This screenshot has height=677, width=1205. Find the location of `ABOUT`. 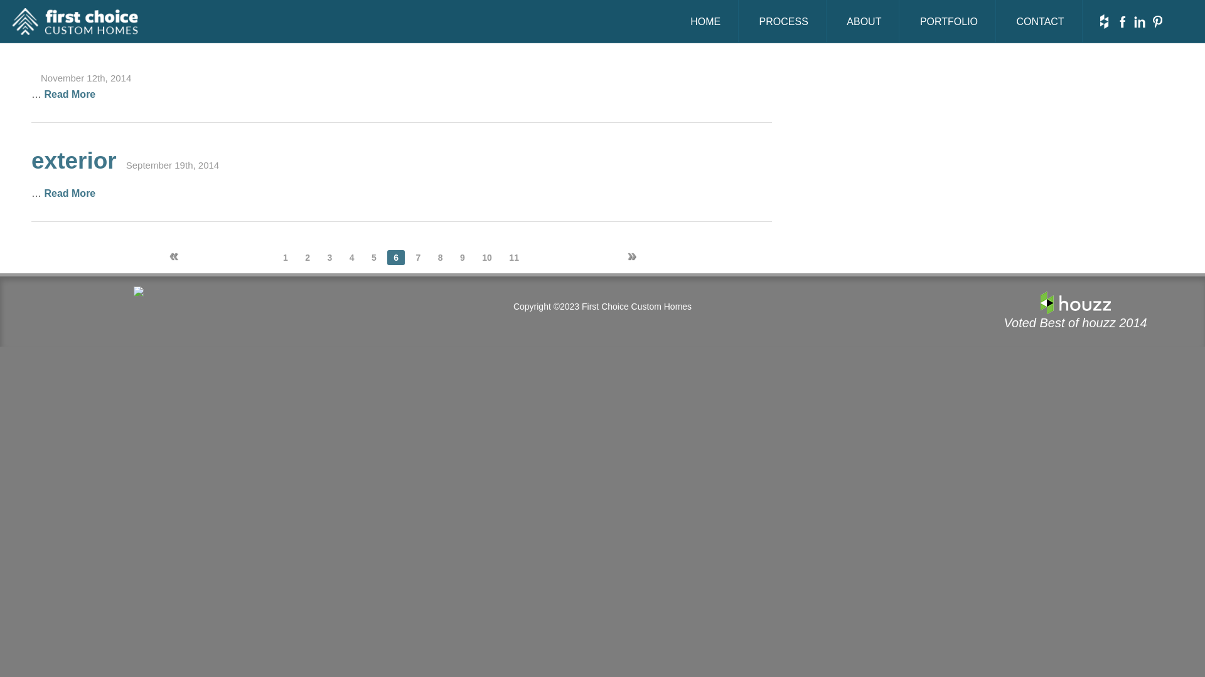

ABOUT is located at coordinates (864, 21).